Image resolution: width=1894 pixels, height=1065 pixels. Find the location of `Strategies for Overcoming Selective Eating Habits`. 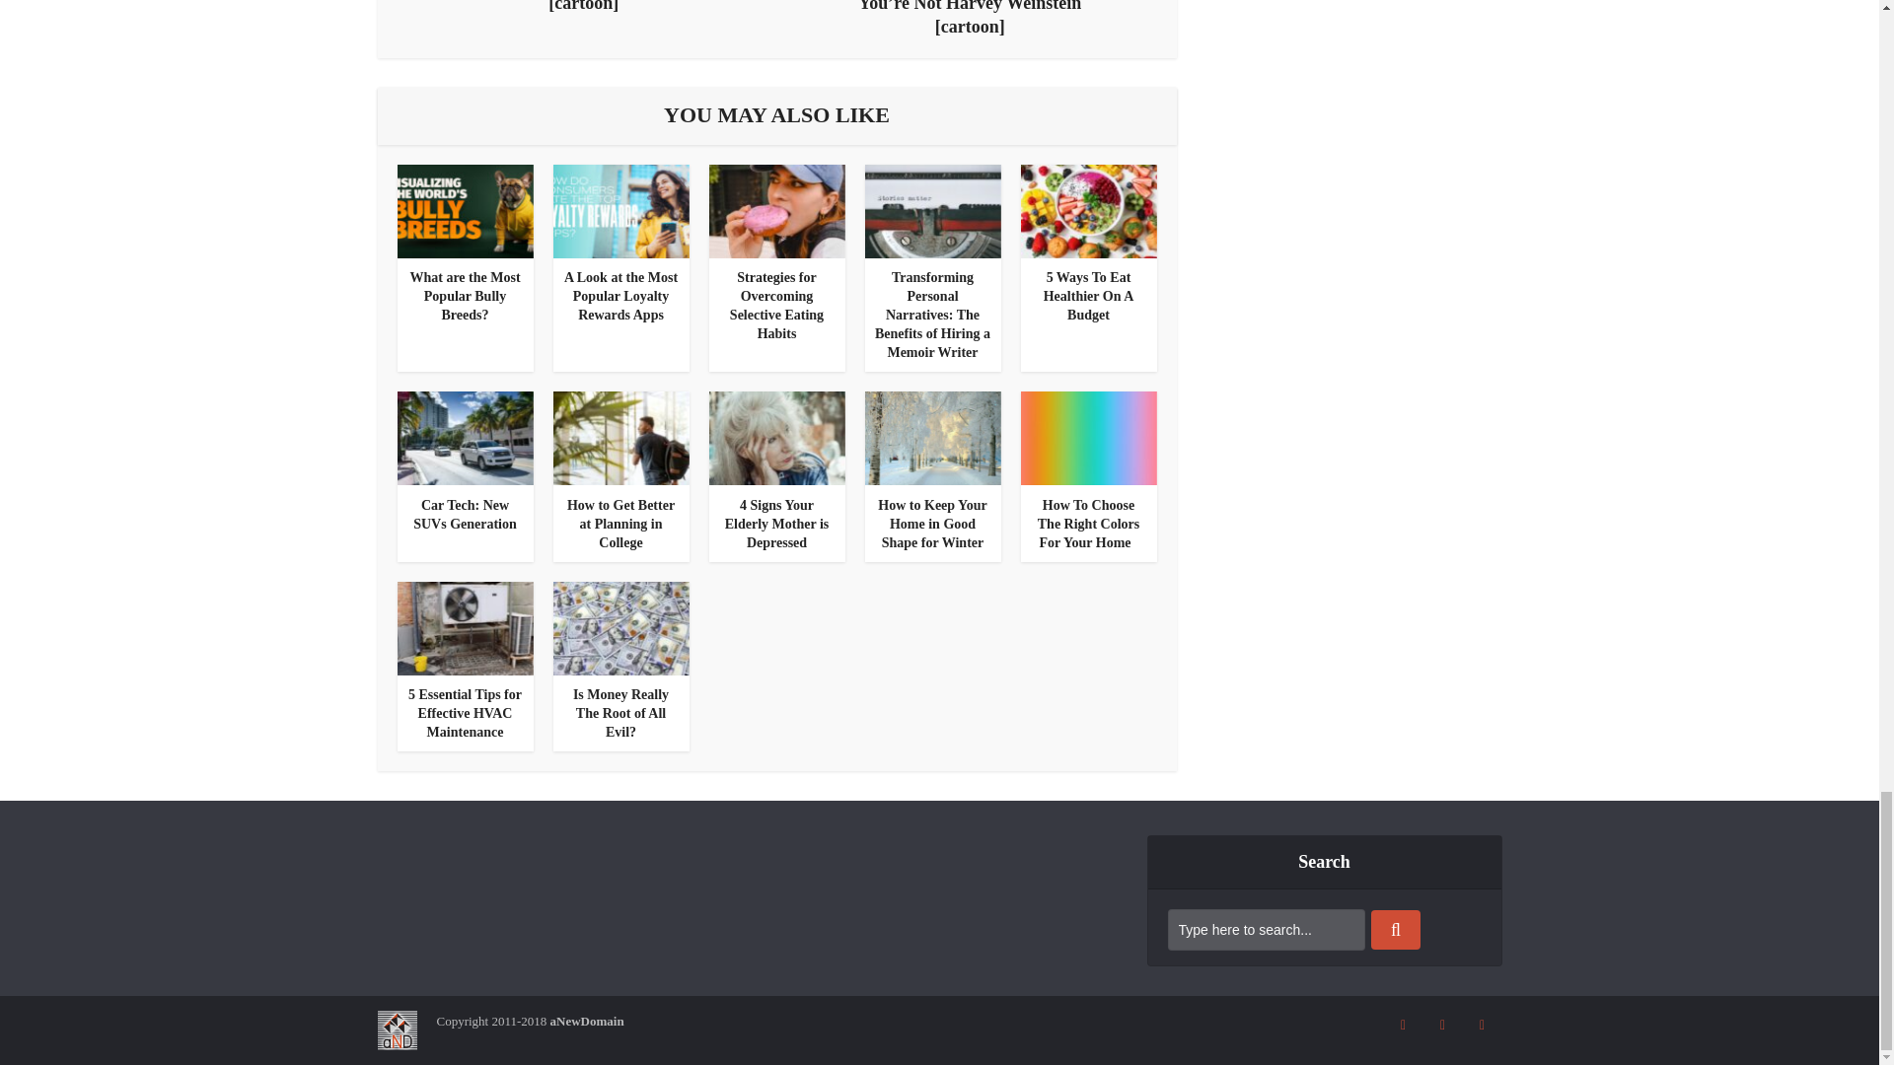

Strategies for Overcoming Selective Eating Habits is located at coordinates (776, 306).